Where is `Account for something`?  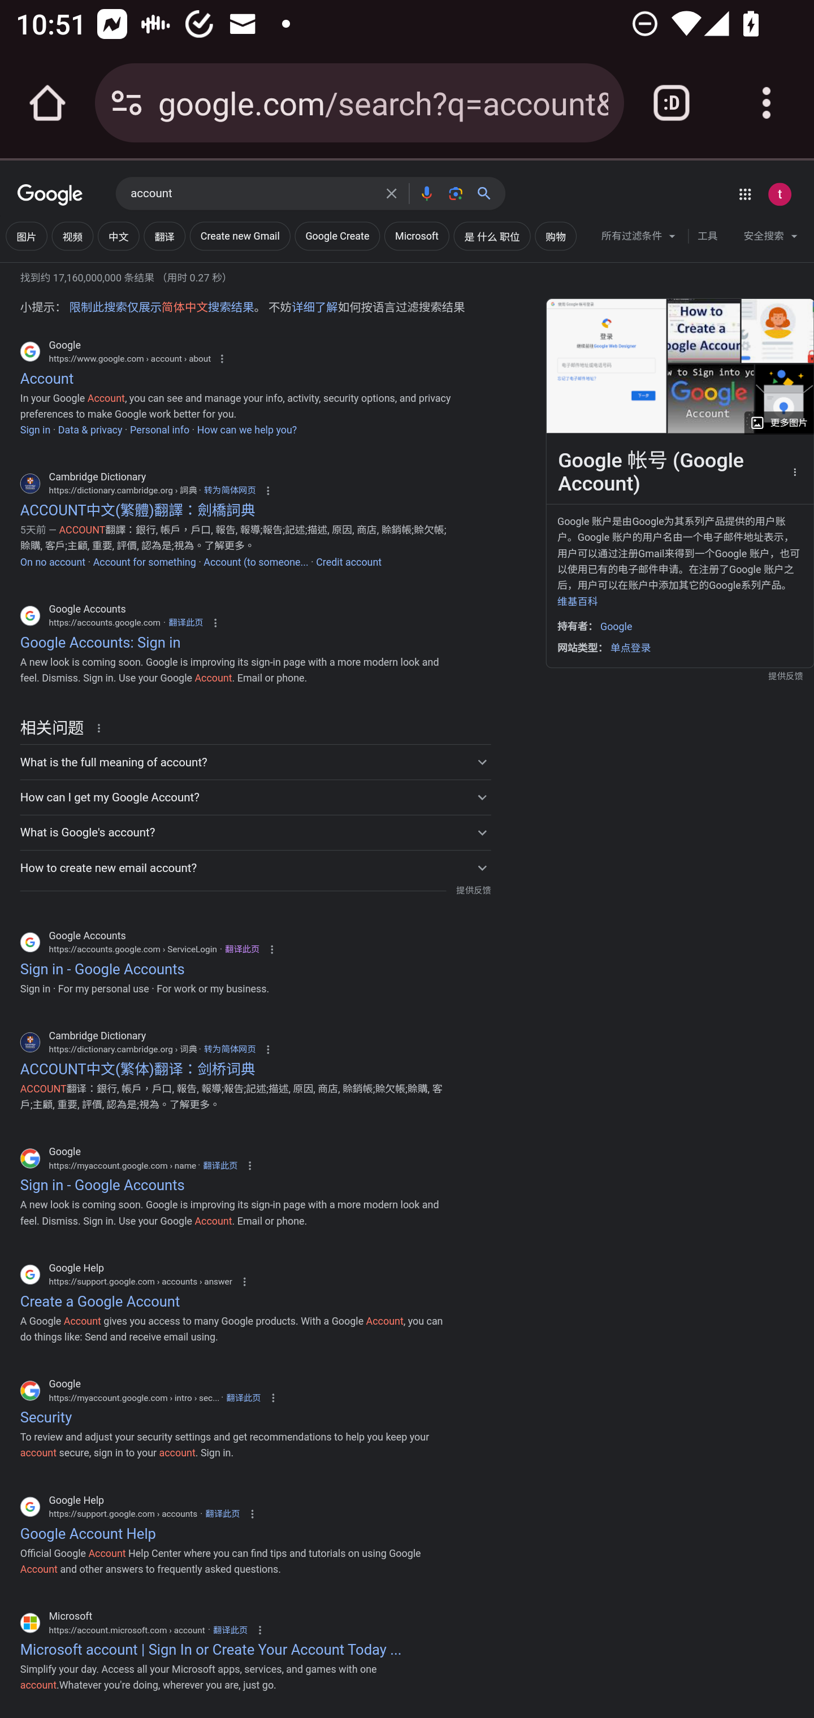 Account for something is located at coordinates (144, 562).